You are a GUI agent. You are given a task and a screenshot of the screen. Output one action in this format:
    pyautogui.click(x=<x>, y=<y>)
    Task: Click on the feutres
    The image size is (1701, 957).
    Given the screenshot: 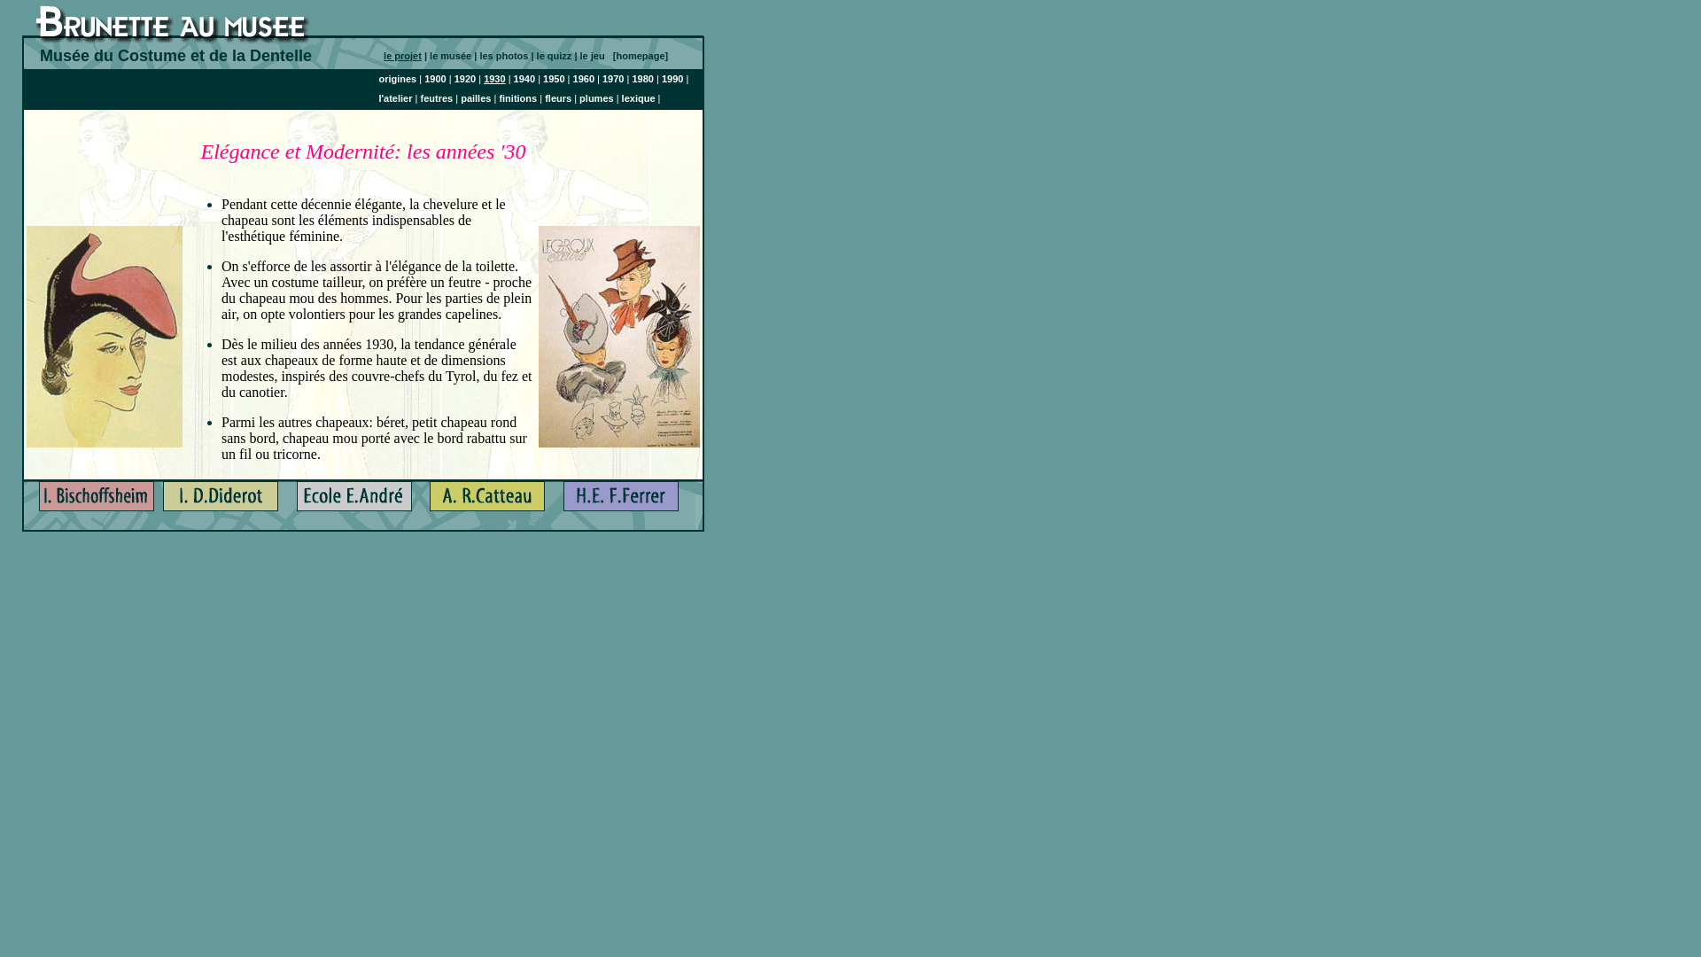 What is the action you would take?
    pyautogui.click(x=436, y=98)
    